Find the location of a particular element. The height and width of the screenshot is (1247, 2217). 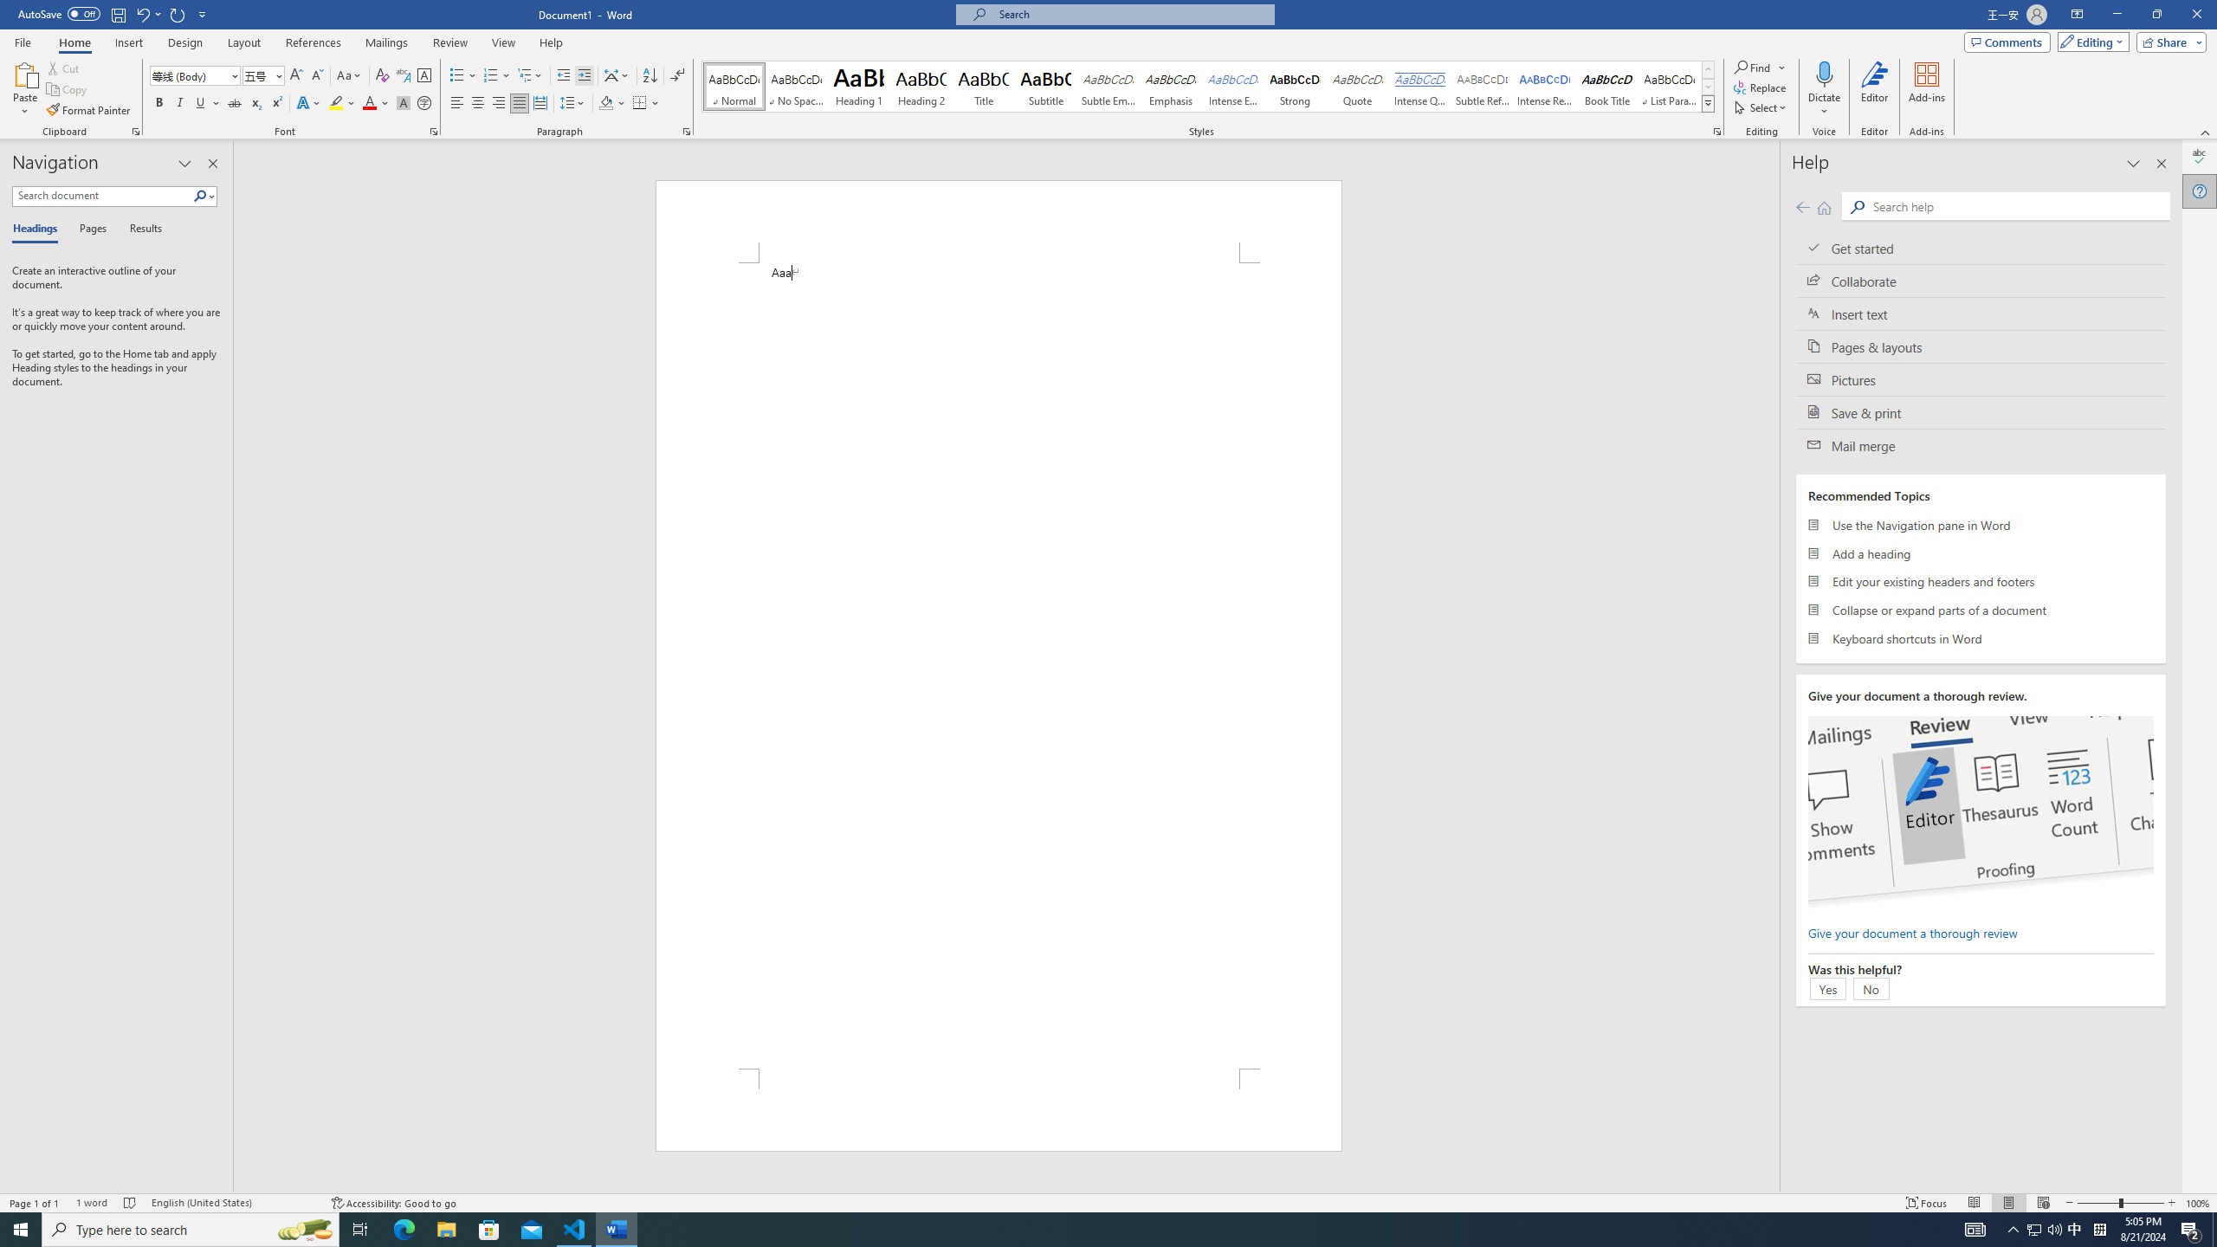

Previous page is located at coordinates (1802, 207).